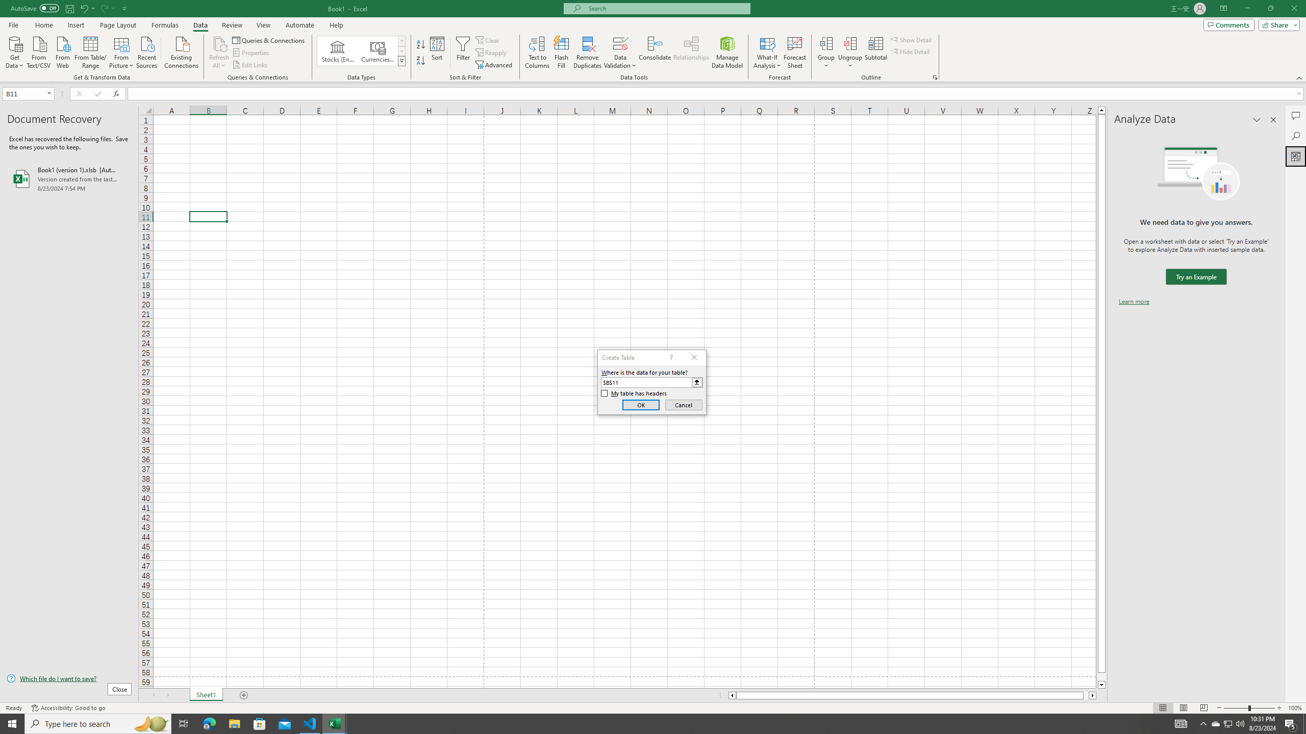 This screenshot has width=1306, height=734. I want to click on Scroll Left, so click(153, 695).